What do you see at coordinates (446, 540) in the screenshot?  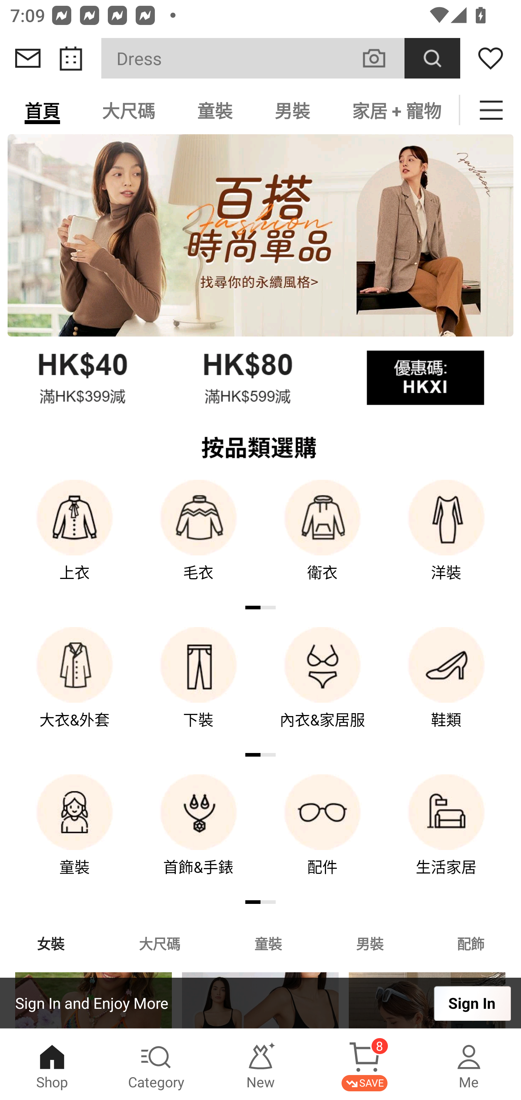 I see `洋裝` at bounding box center [446, 540].